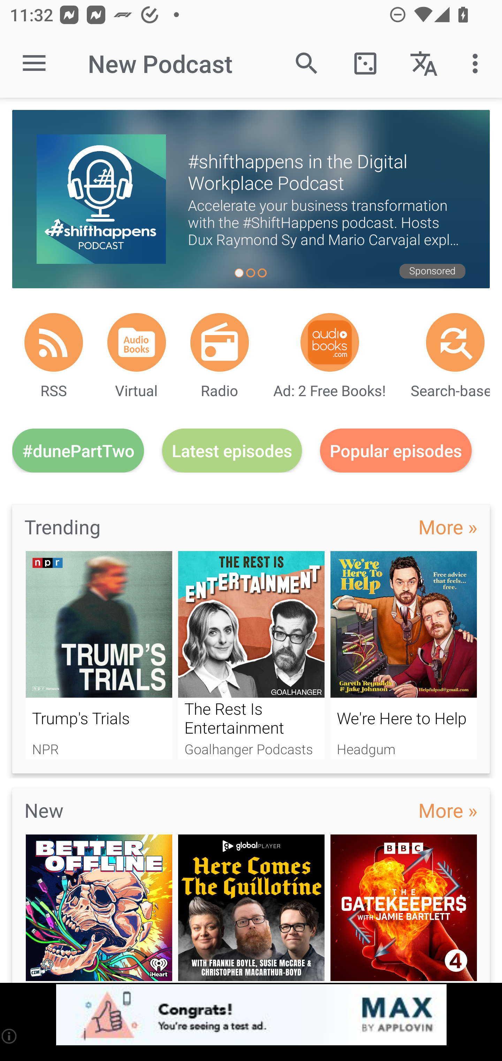 This screenshot has height=1061, width=502. I want to click on (i), so click(10, 1036).